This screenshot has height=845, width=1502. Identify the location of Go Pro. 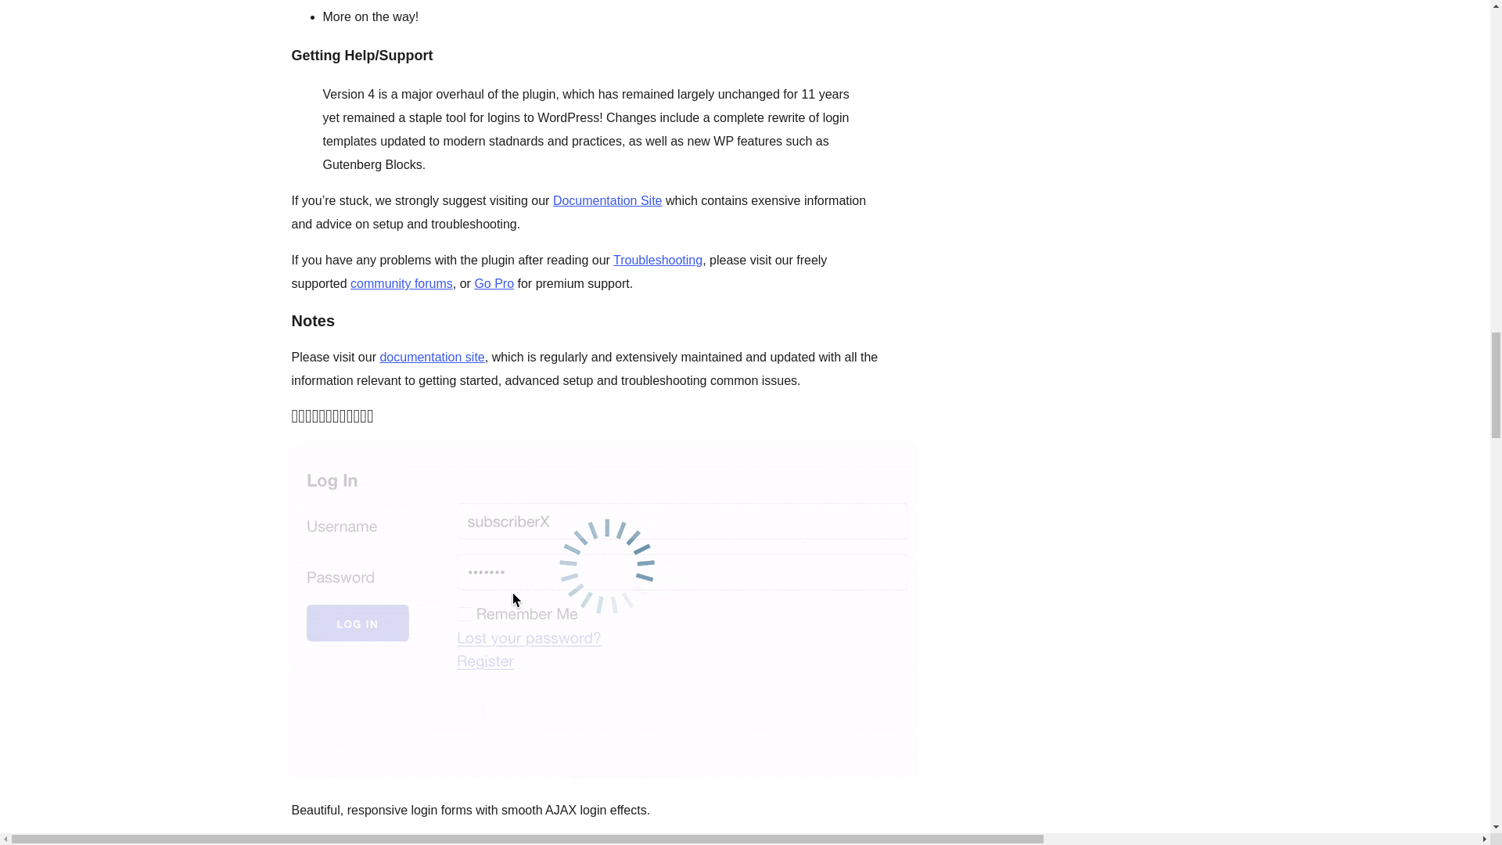
(494, 283).